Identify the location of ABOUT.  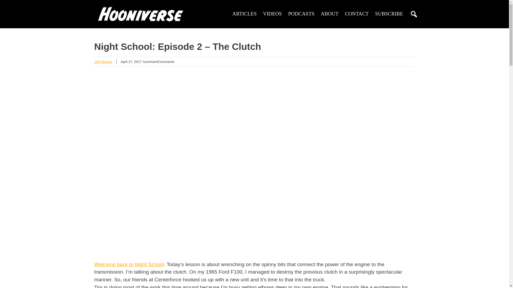
(330, 14).